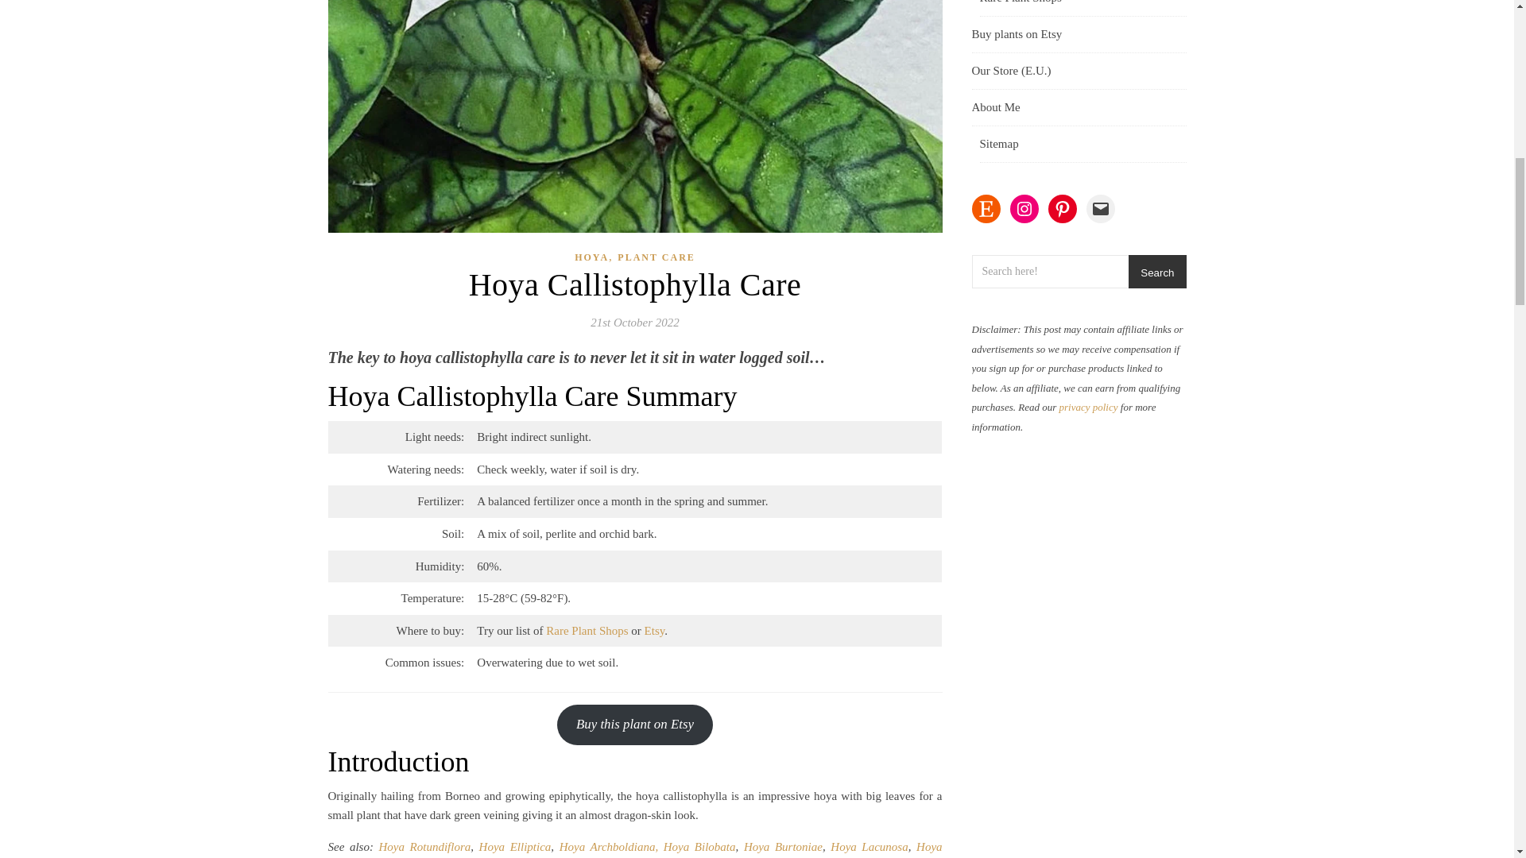 This screenshot has height=858, width=1526. What do you see at coordinates (699, 847) in the screenshot?
I see `Hoya Bilobata` at bounding box center [699, 847].